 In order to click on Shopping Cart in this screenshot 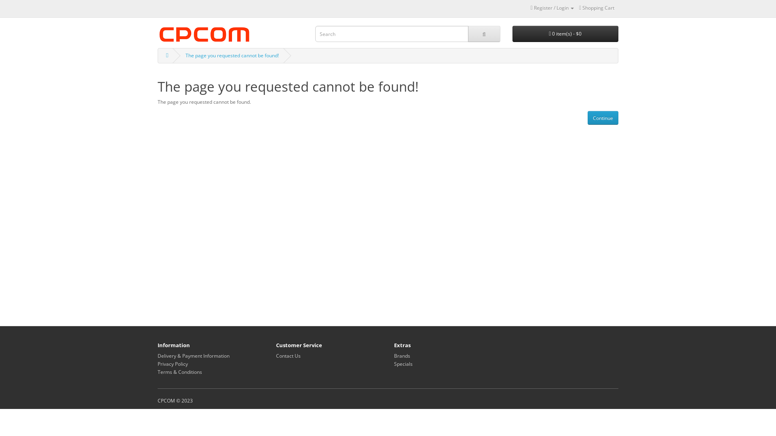, I will do `click(597, 8)`.